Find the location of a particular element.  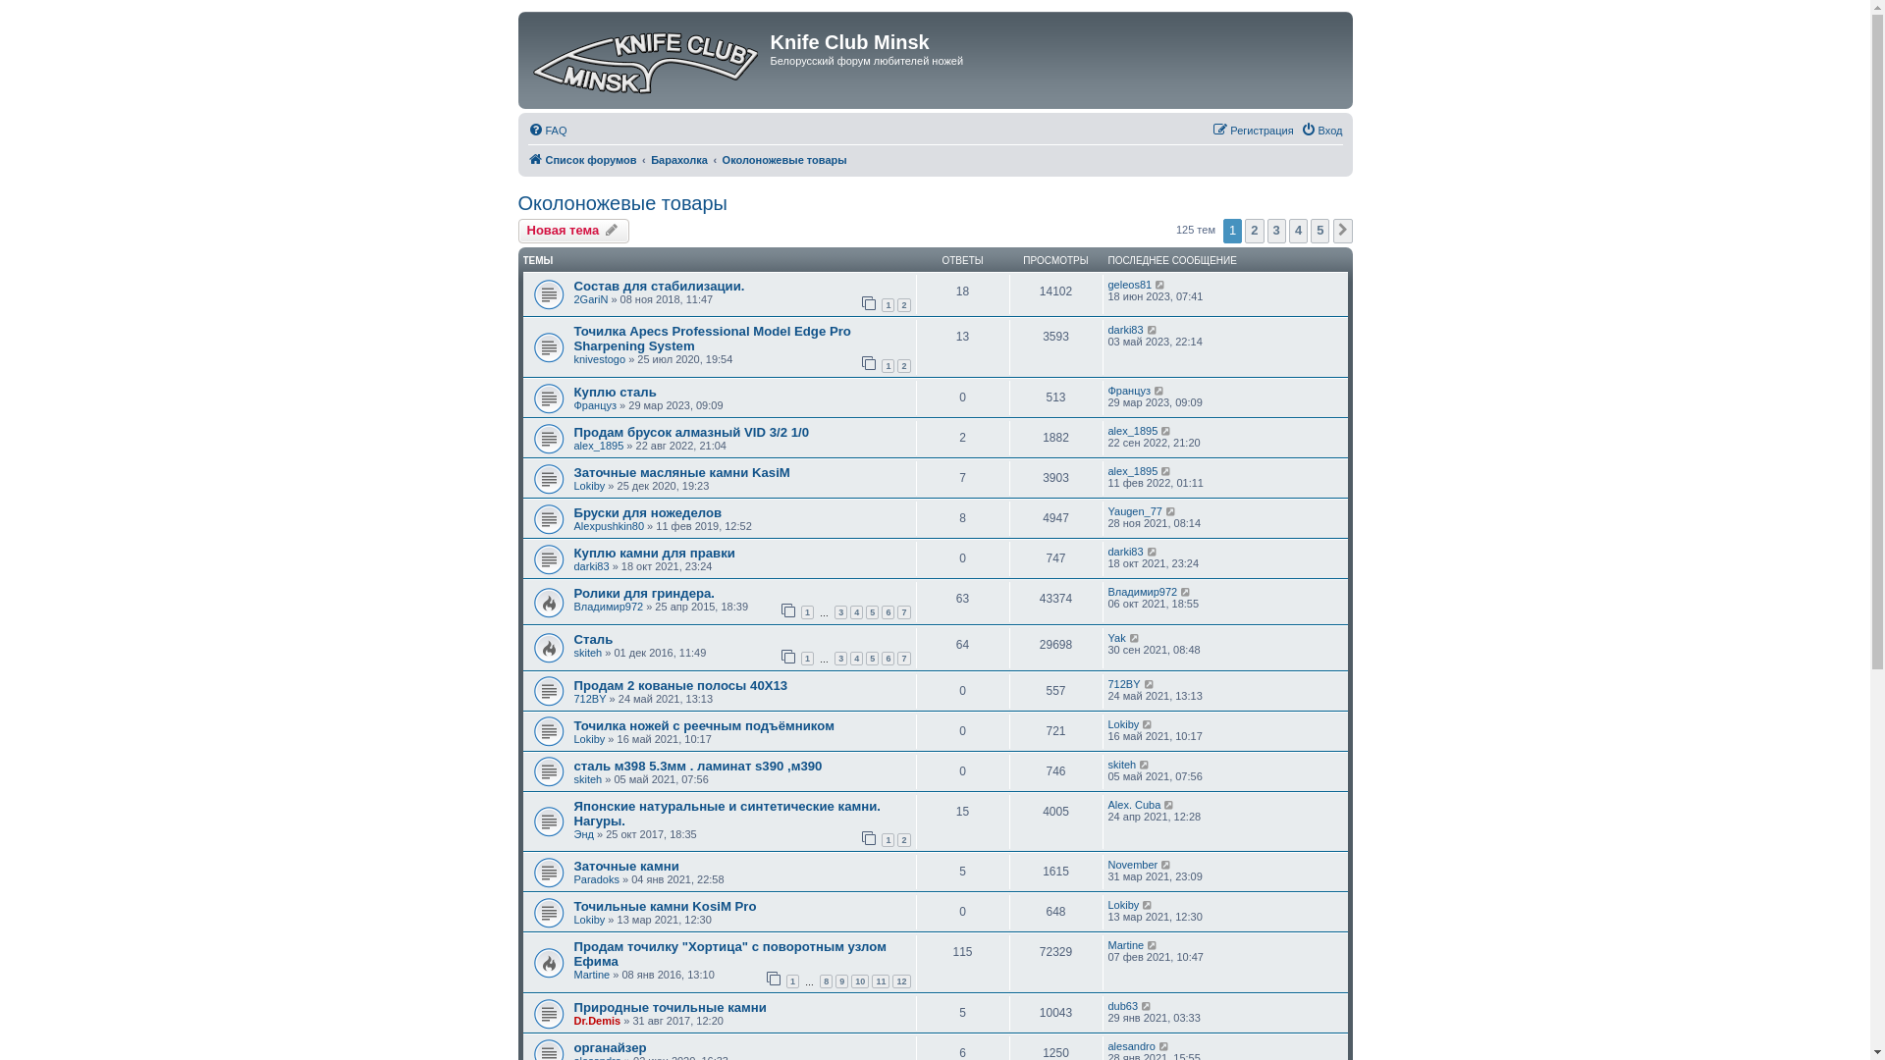

knivestogo is located at coordinates (599, 359).